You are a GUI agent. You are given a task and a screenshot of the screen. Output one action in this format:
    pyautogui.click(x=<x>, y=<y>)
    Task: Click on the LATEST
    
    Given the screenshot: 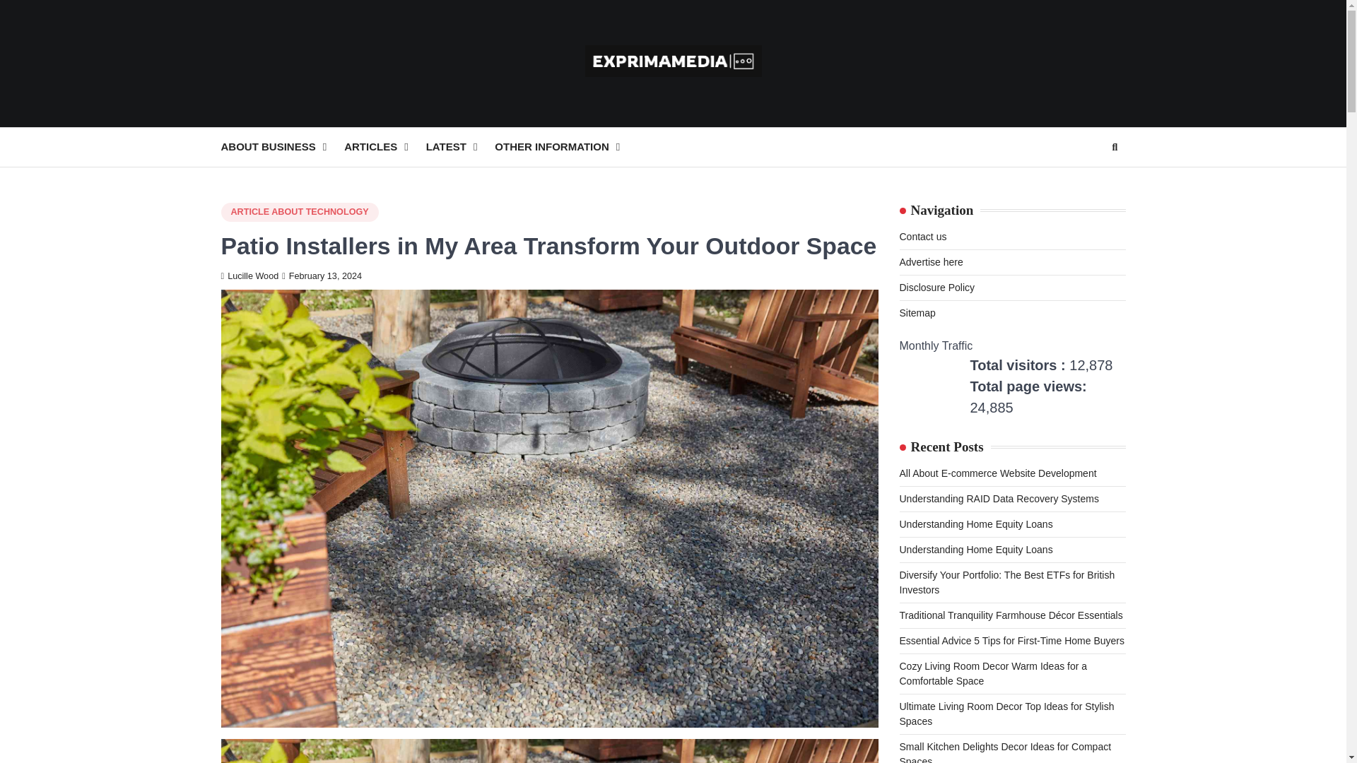 What is the action you would take?
    pyautogui.click(x=460, y=147)
    